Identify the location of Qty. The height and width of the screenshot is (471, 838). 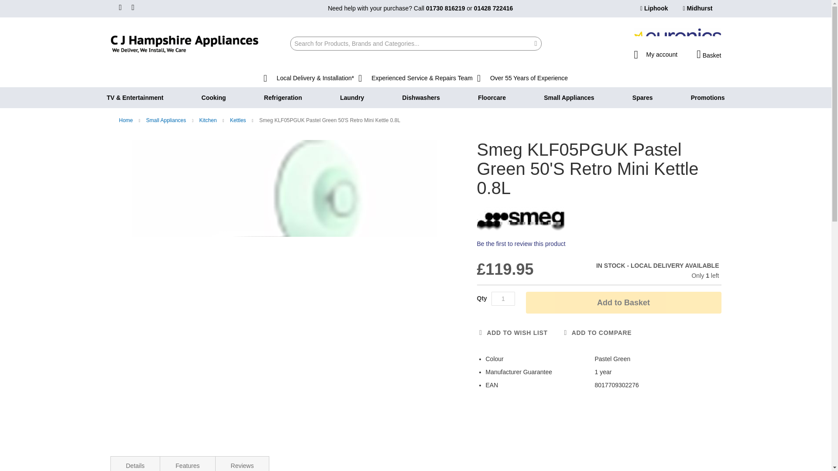
(503, 298).